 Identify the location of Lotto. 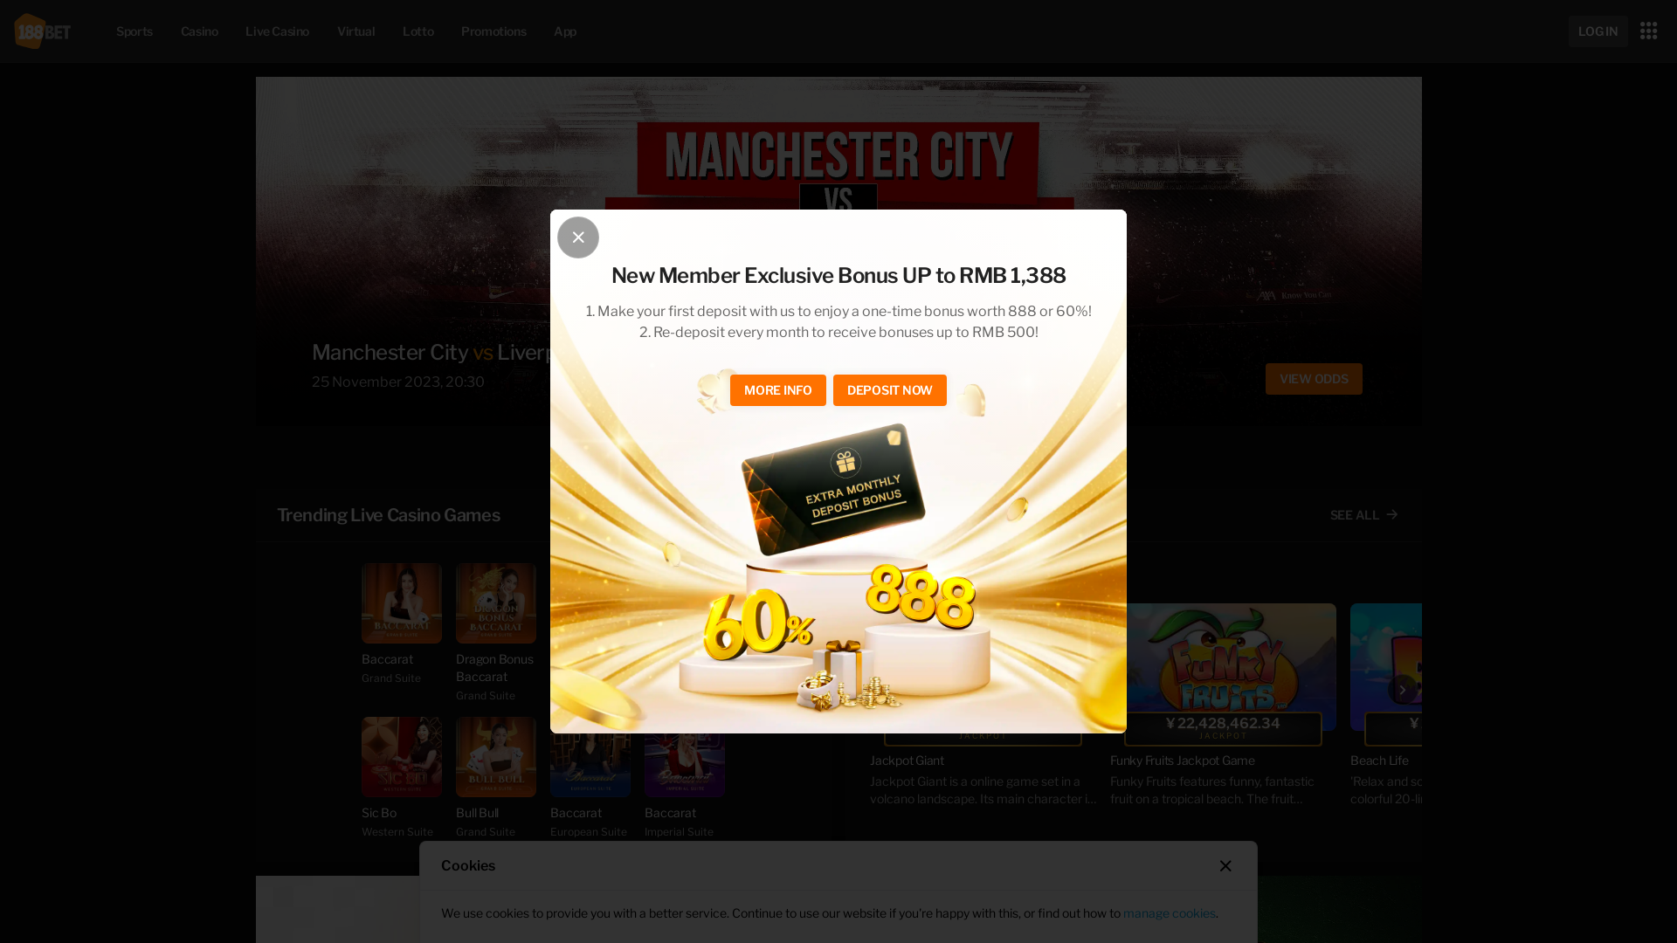
(418, 31).